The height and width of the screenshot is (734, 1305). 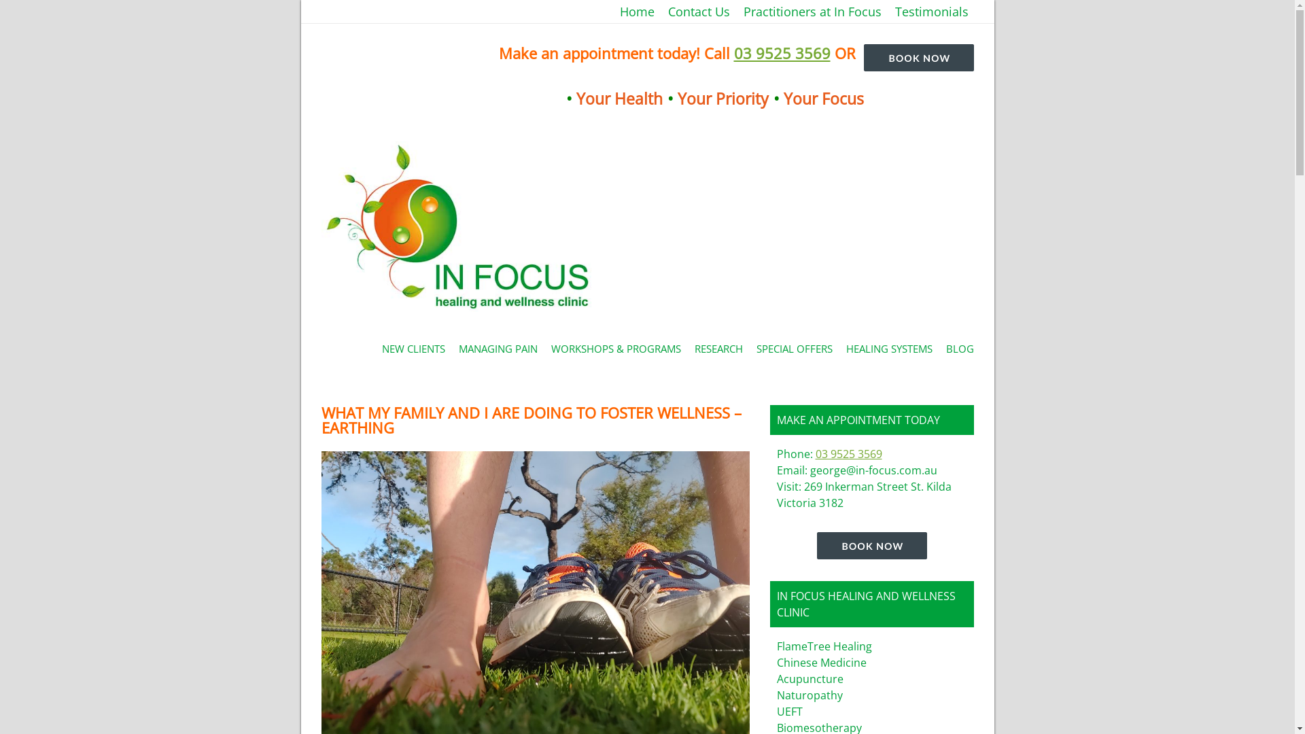 I want to click on 03 9525 3569, so click(x=849, y=454).